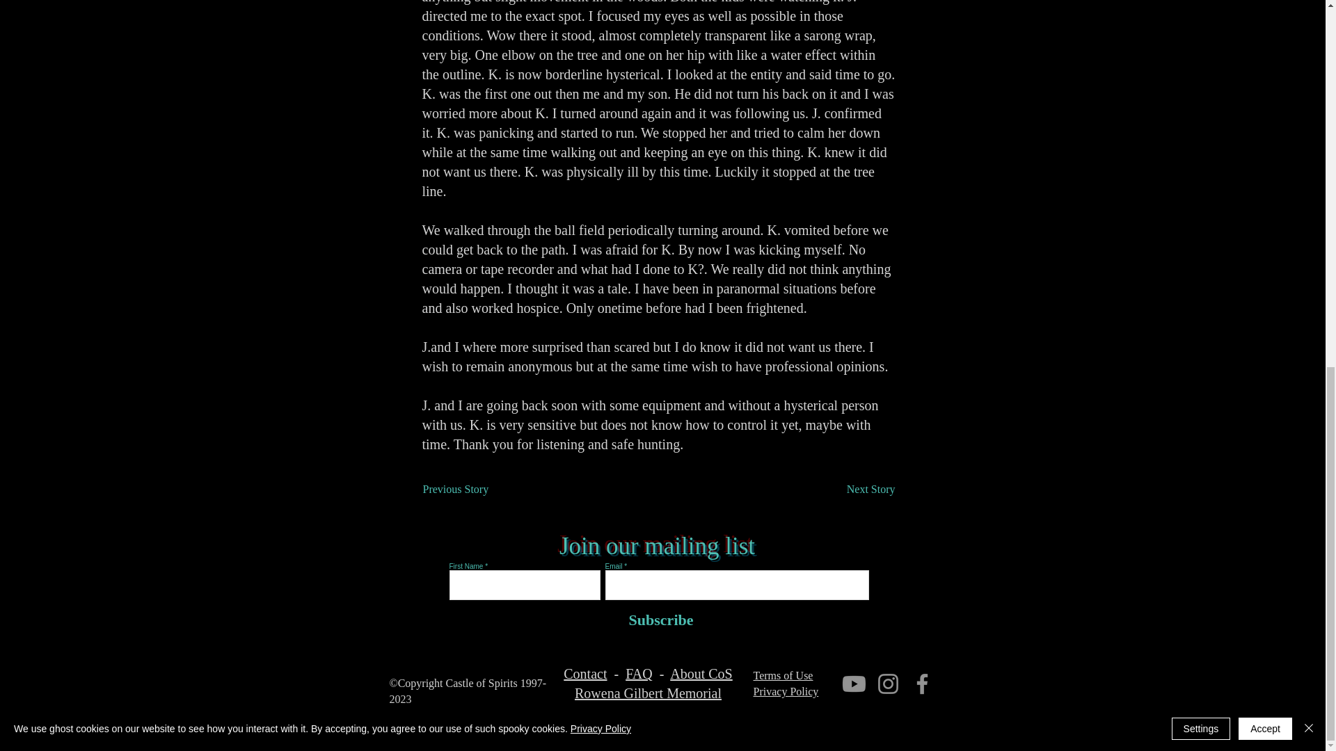 This screenshot has width=1336, height=751. Describe the element at coordinates (658, 620) in the screenshot. I see `Subscribe` at that location.